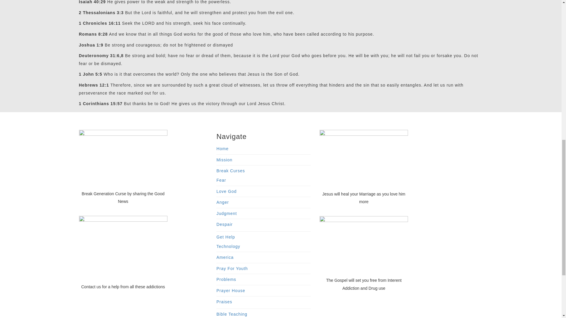  Describe the element at coordinates (225, 257) in the screenshot. I see `America` at that location.